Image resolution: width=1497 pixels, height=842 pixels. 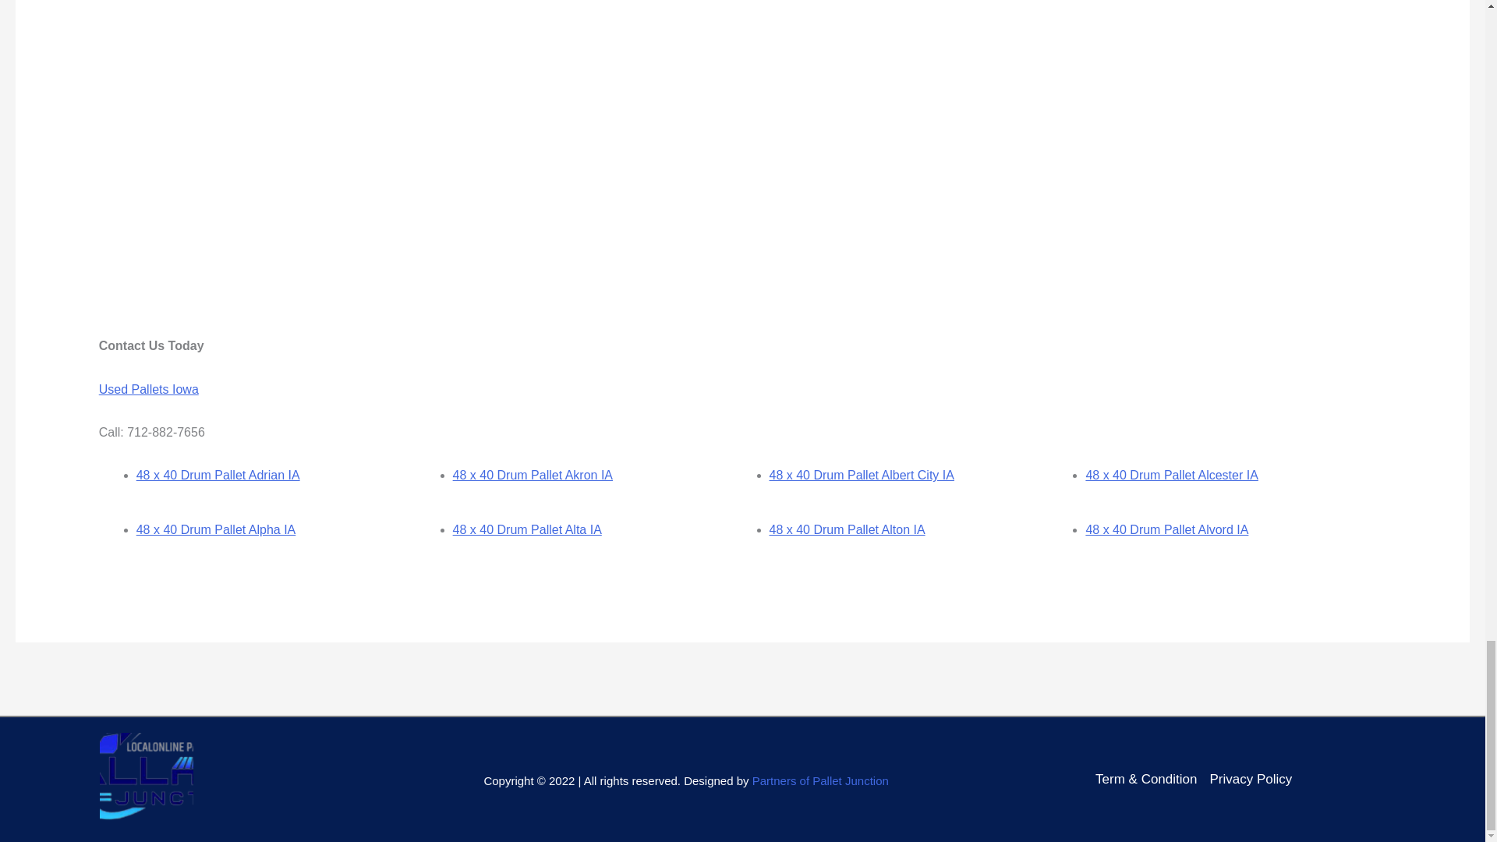 I want to click on 48 x 40 Drum Pallet Albert City IA, so click(x=861, y=474).